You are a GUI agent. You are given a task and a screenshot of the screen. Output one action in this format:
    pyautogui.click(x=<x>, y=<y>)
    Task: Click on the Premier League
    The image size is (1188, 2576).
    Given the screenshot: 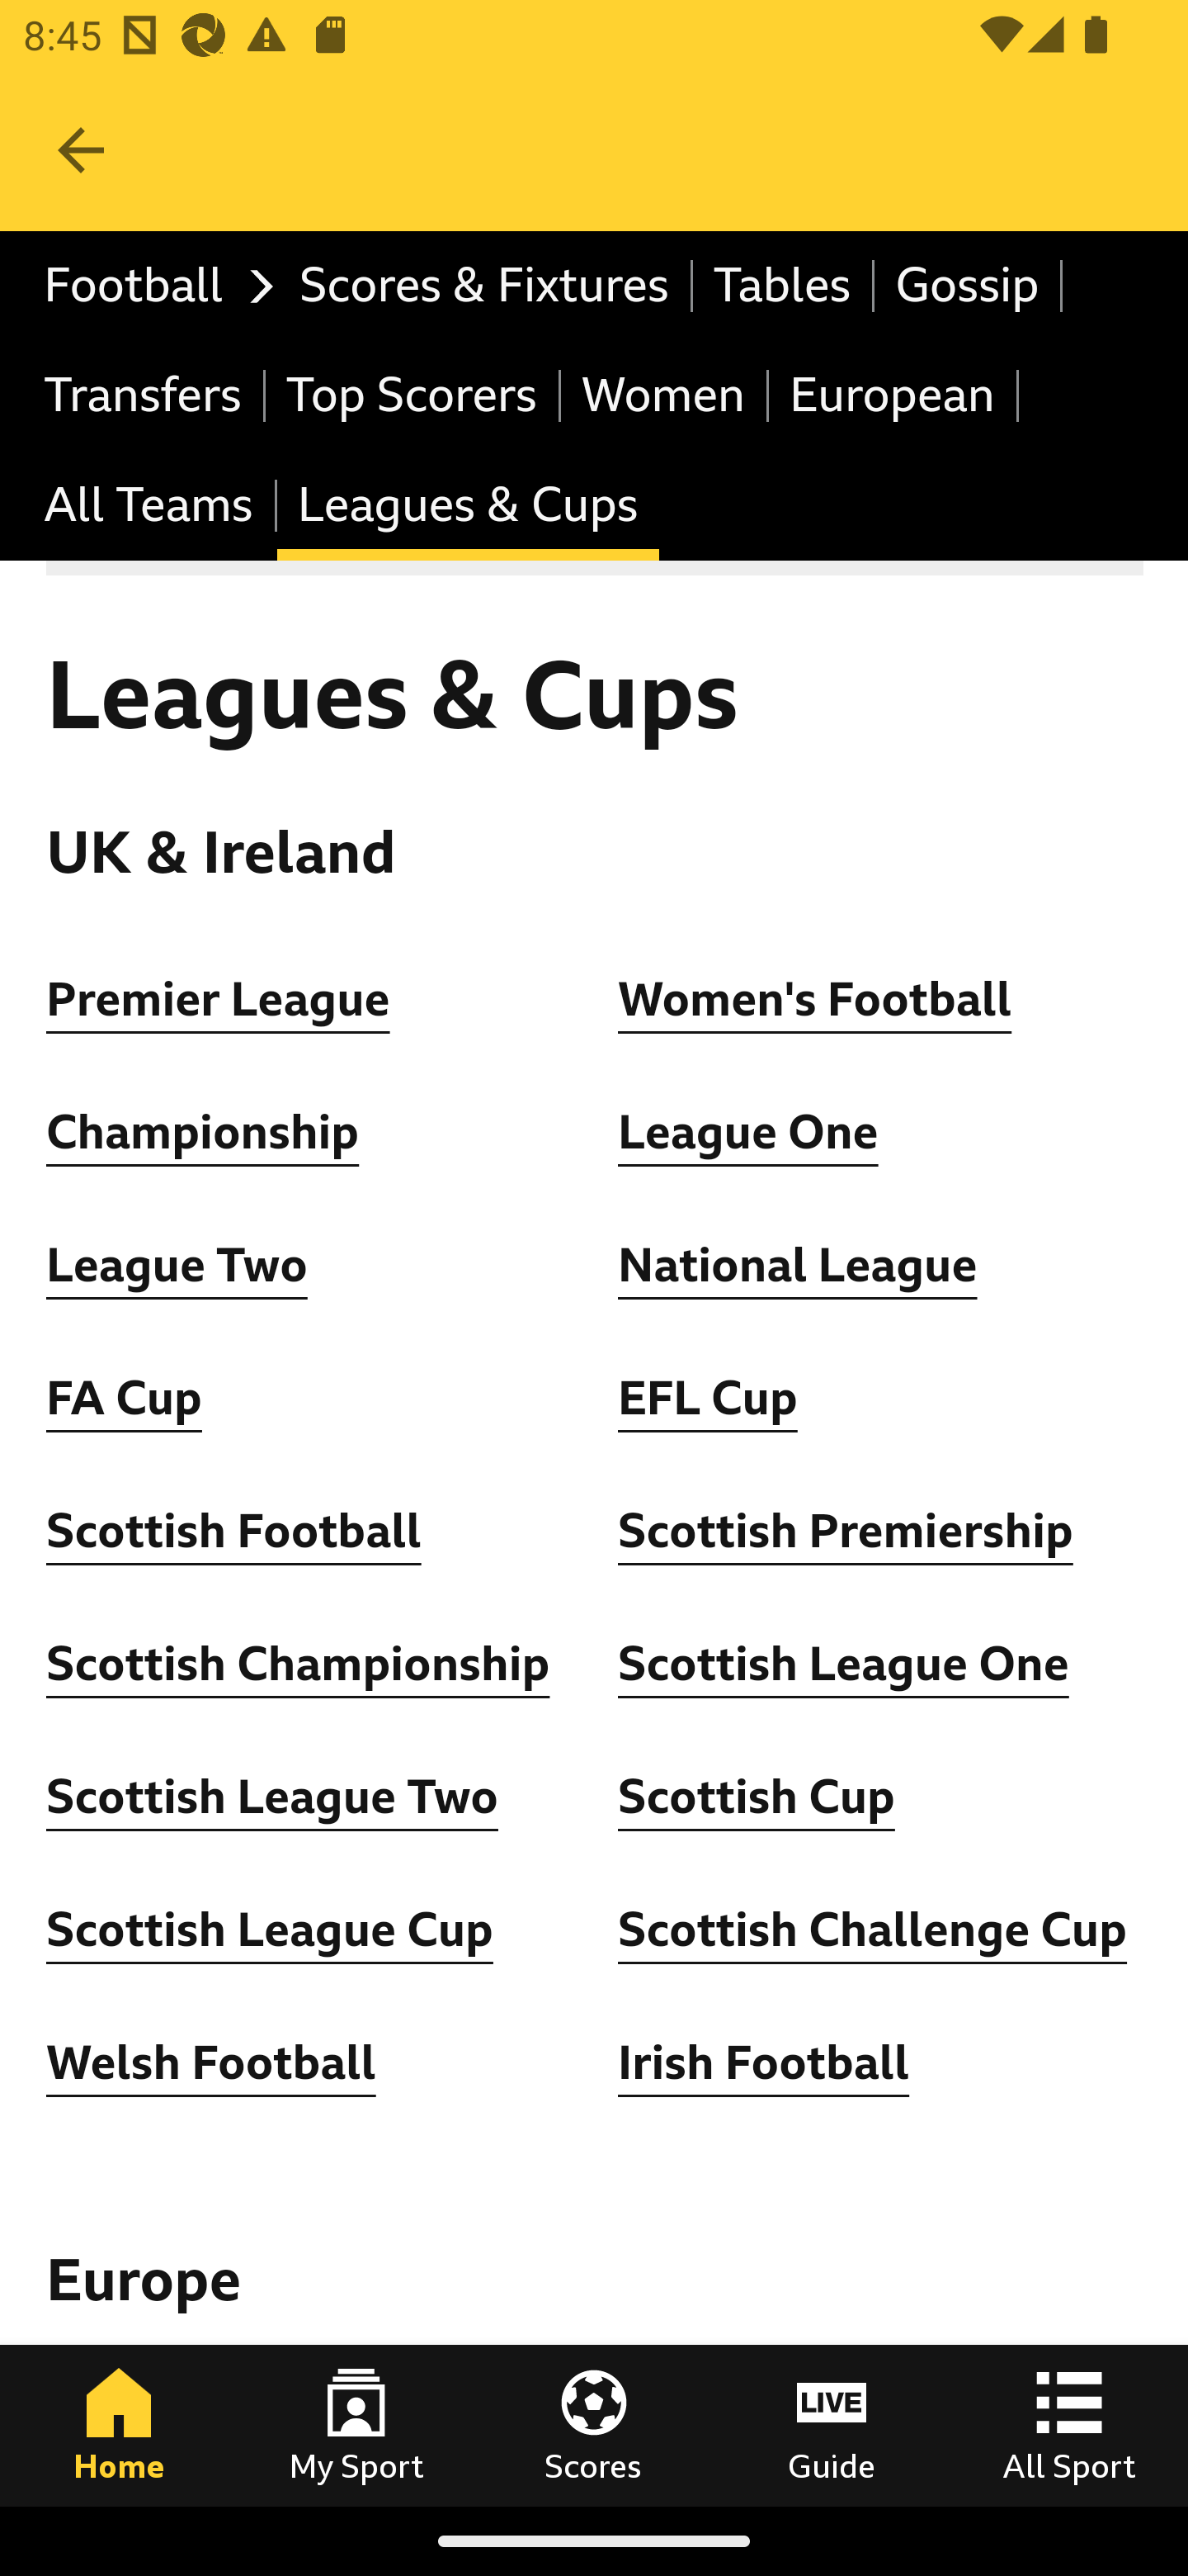 What is the action you would take?
    pyautogui.click(x=219, y=999)
    